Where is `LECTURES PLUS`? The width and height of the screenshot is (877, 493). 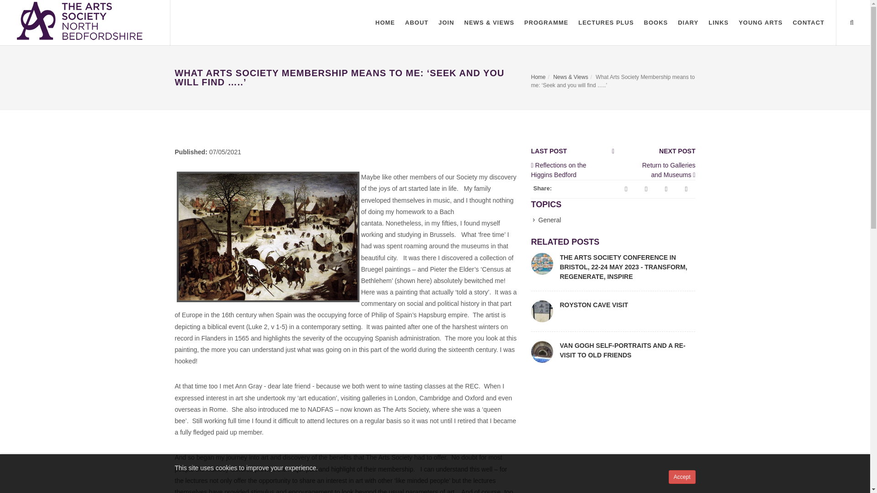 LECTURES PLUS is located at coordinates (606, 23).